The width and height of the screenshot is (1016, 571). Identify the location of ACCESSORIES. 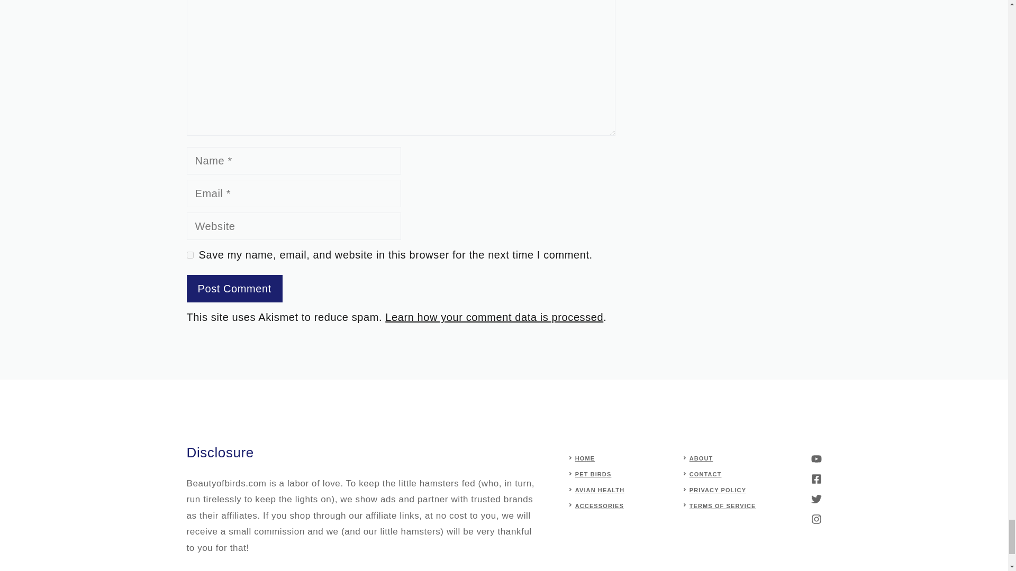
(599, 506).